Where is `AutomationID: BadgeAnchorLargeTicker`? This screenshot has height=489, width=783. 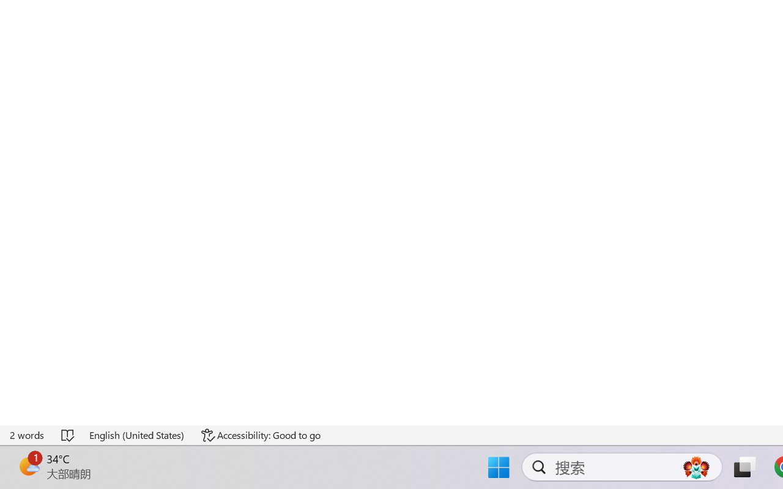
AutomationID: BadgeAnchorLargeTicker is located at coordinates (28, 466).